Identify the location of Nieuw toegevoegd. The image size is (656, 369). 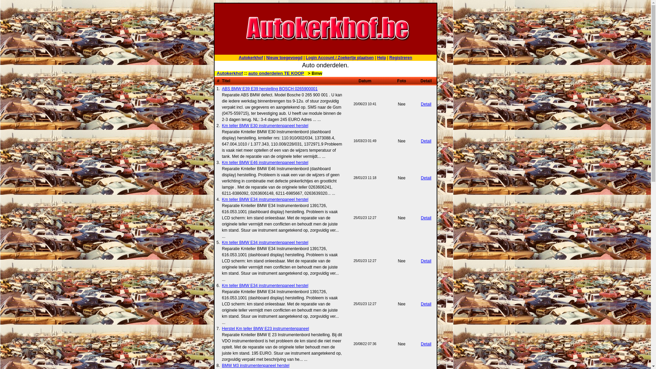
(284, 58).